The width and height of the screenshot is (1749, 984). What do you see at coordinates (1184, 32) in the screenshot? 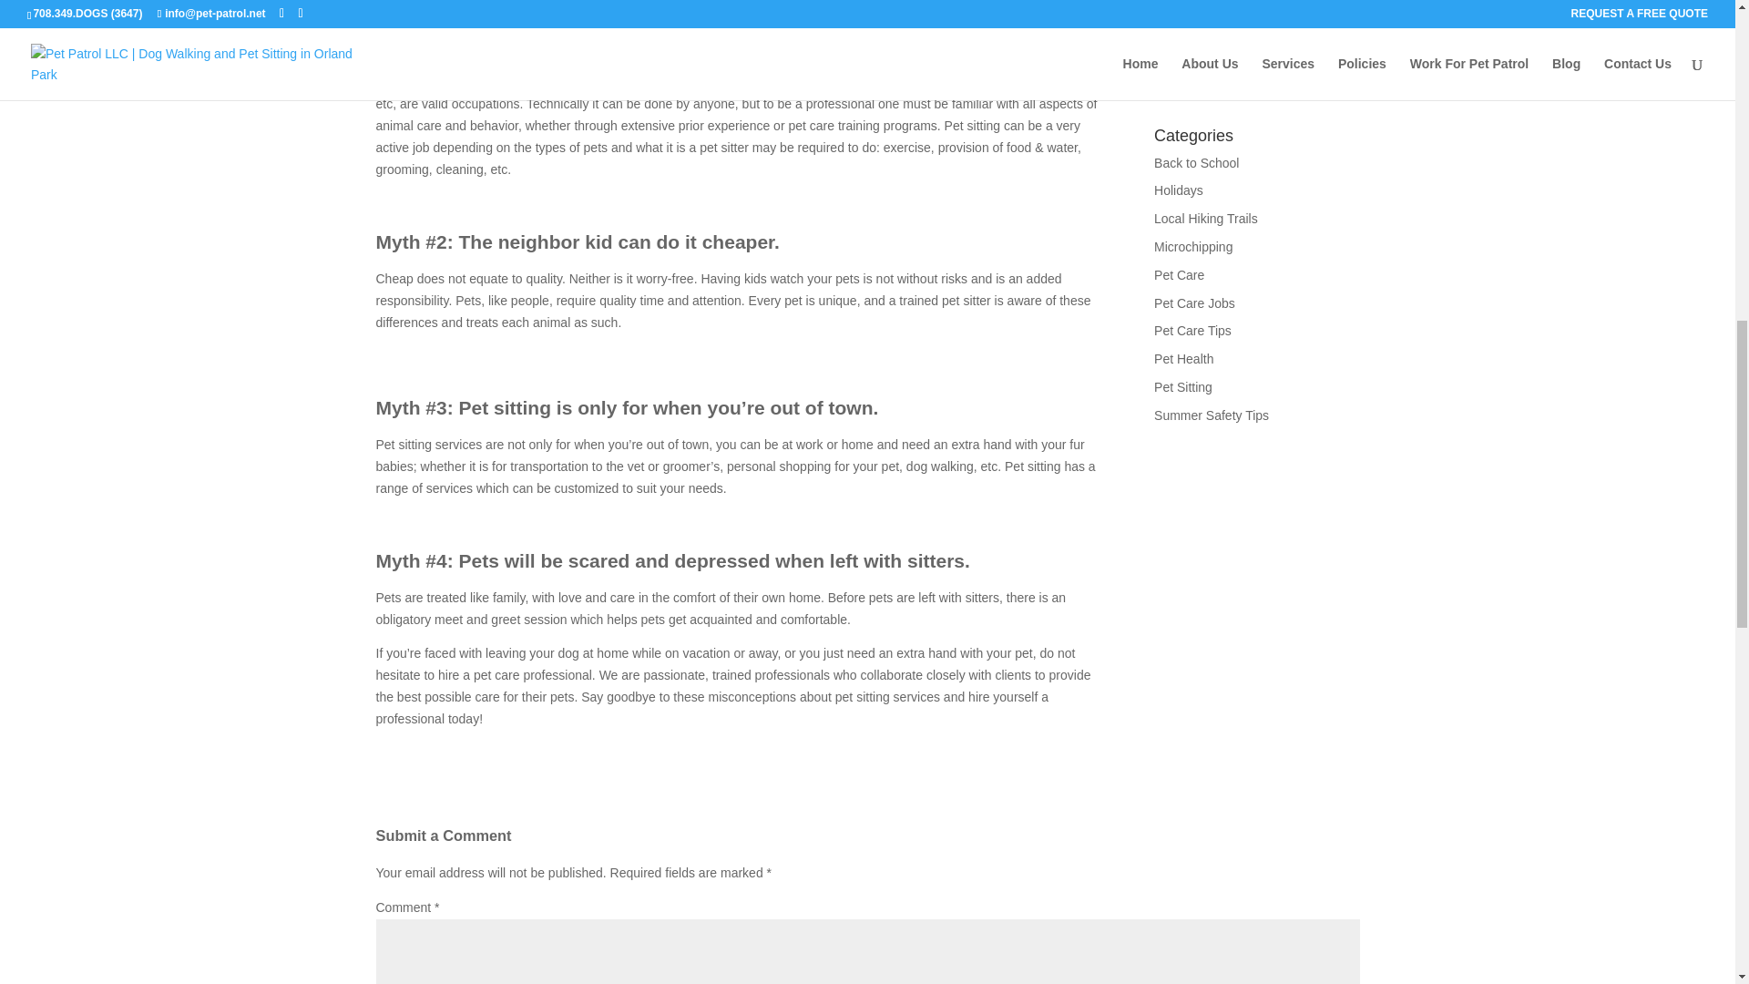
I see `June 2022` at bounding box center [1184, 32].